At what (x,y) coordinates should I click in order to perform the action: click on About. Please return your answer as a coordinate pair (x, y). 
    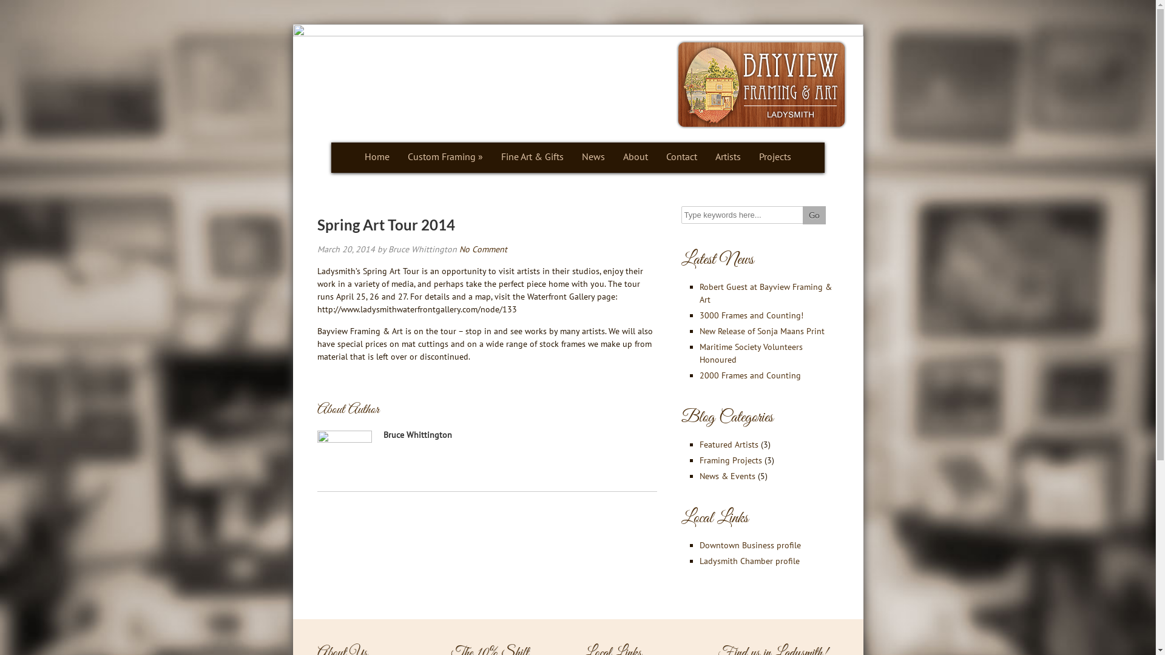
    Looking at the image, I should click on (636, 158).